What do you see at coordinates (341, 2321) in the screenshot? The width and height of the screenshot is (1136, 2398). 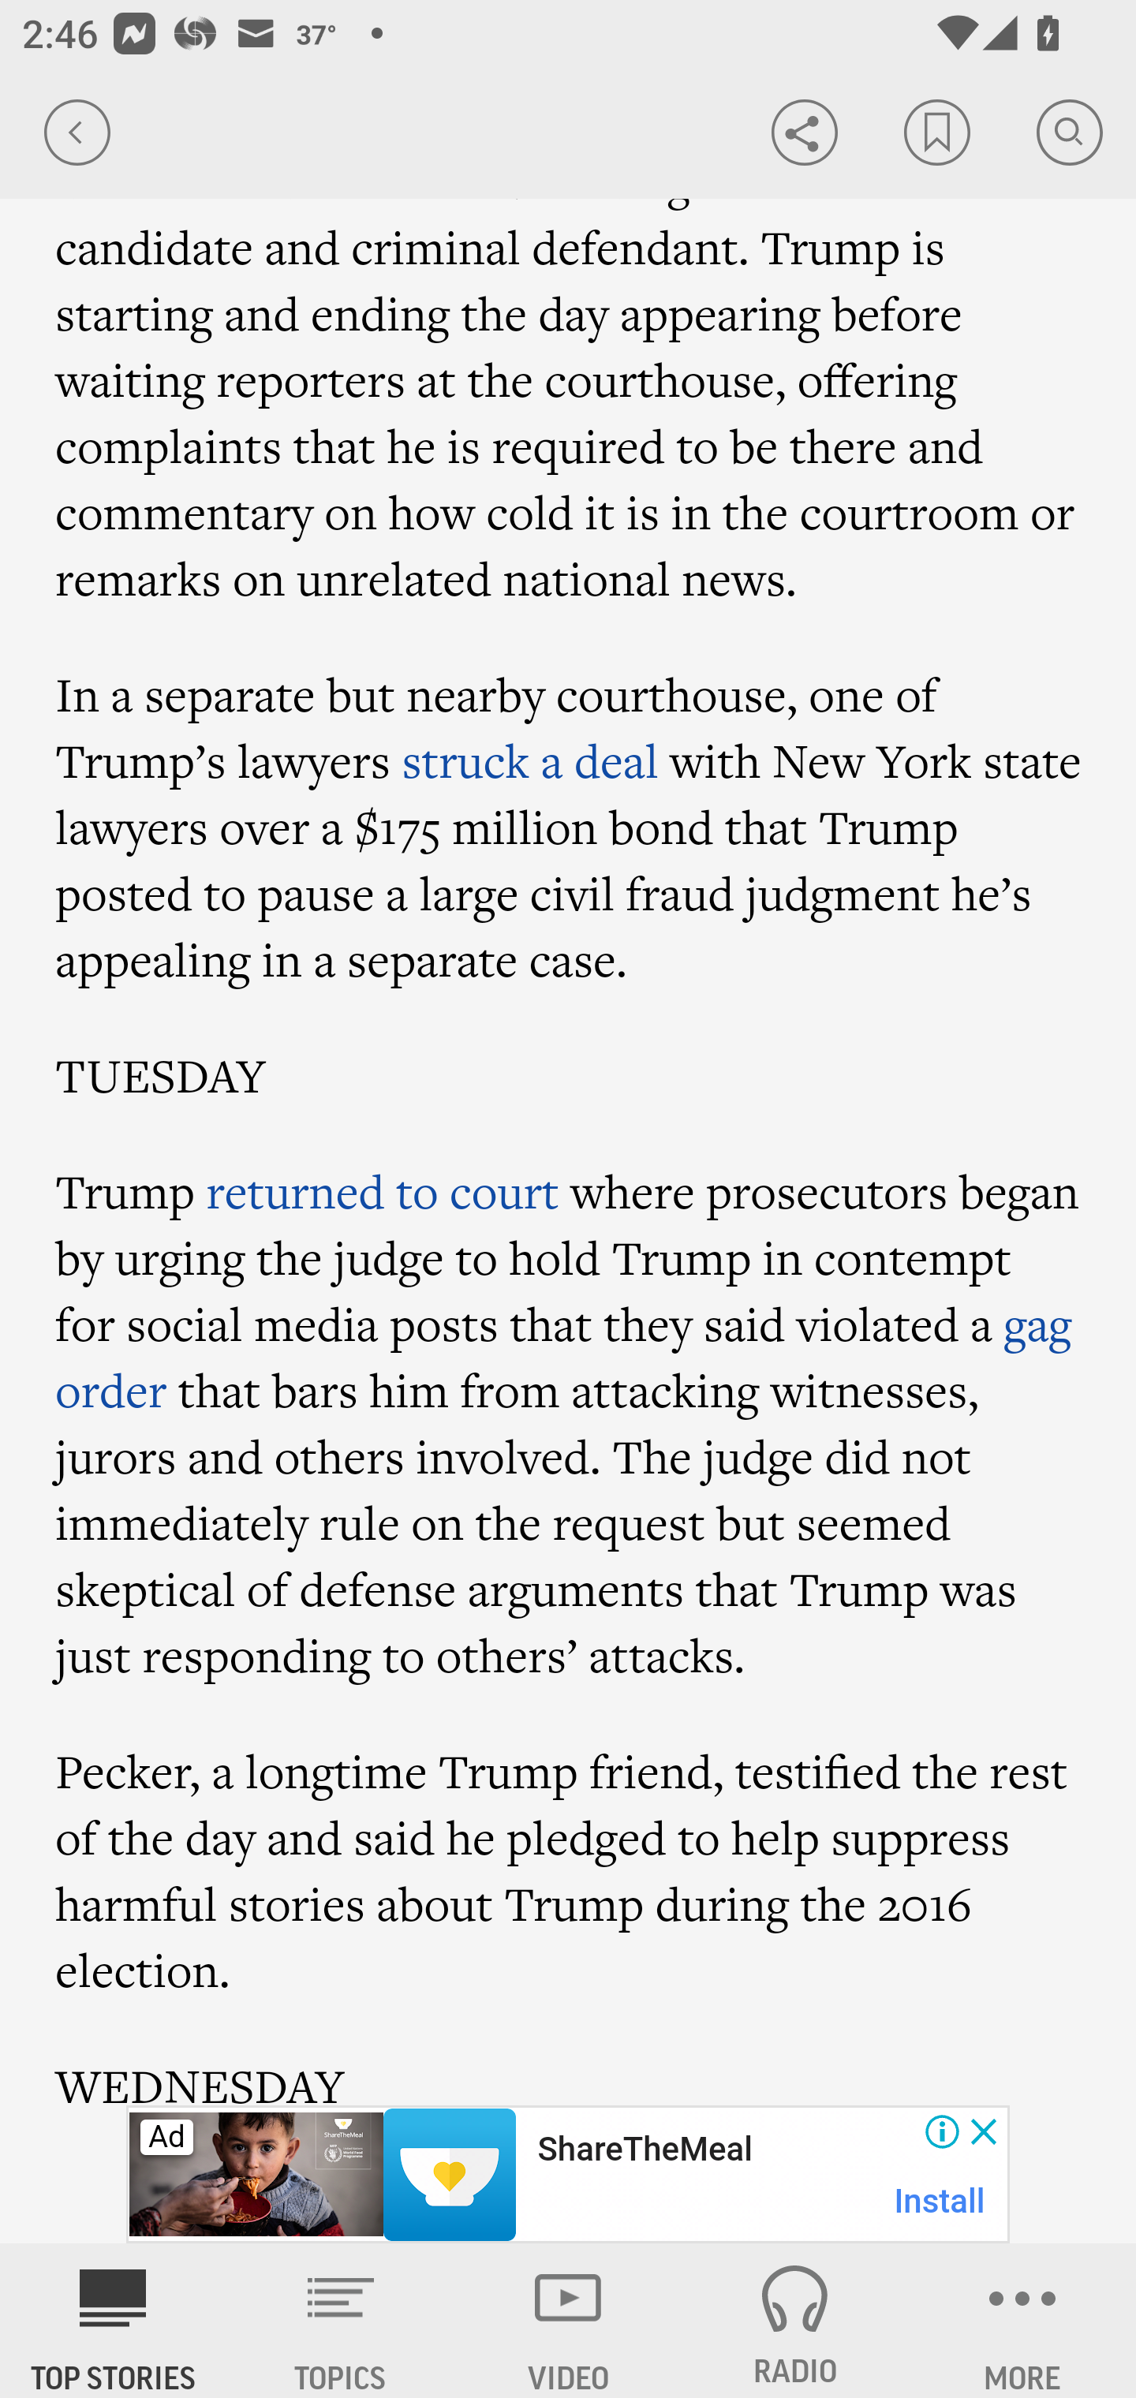 I see `TOPICS` at bounding box center [341, 2321].